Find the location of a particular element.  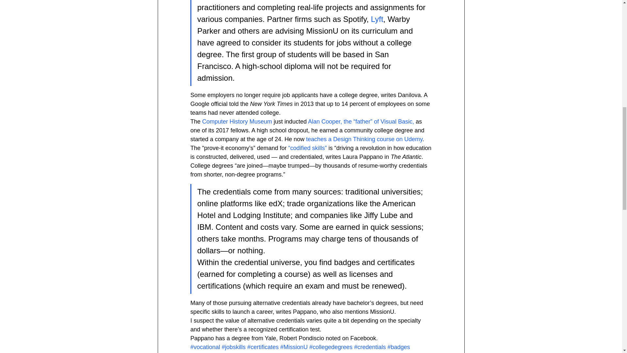

Computer History Museum is located at coordinates (237, 122).